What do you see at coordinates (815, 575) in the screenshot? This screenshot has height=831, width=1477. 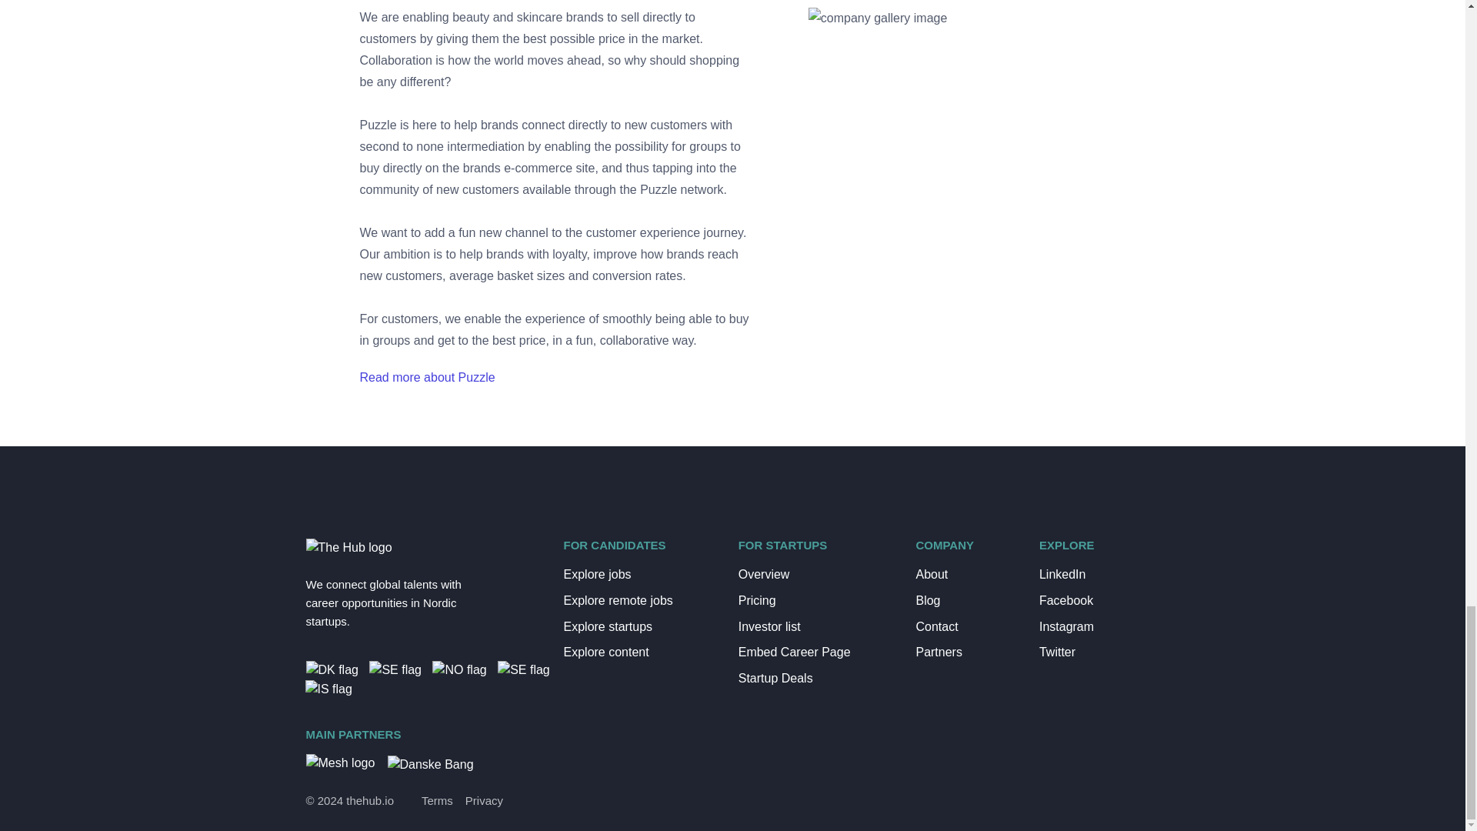 I see `Overview` at bounding box center [815, 575].